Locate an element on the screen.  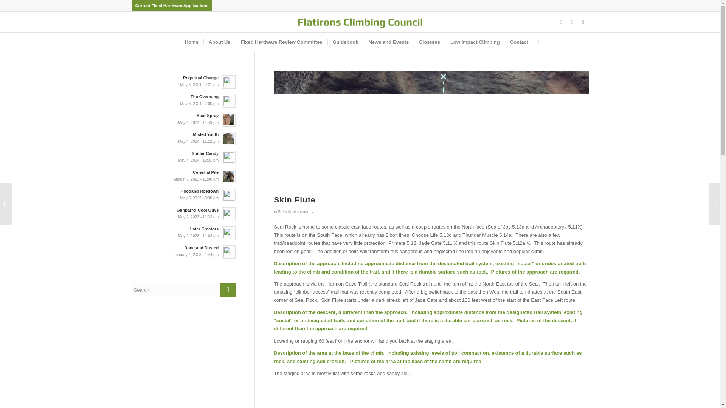
Facebook is located at coordinates (560, 22).